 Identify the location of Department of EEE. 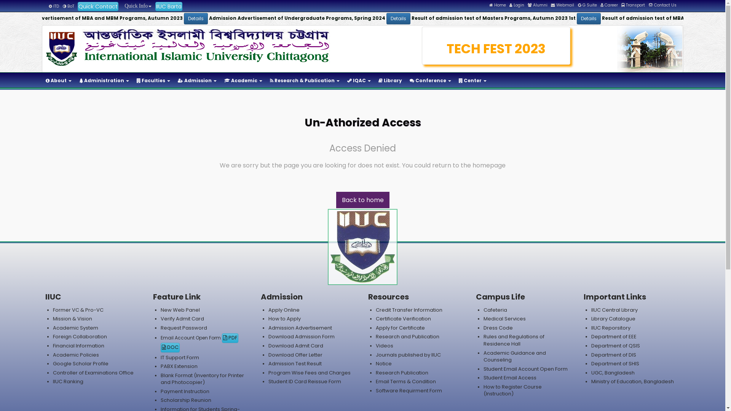
(614, 336).